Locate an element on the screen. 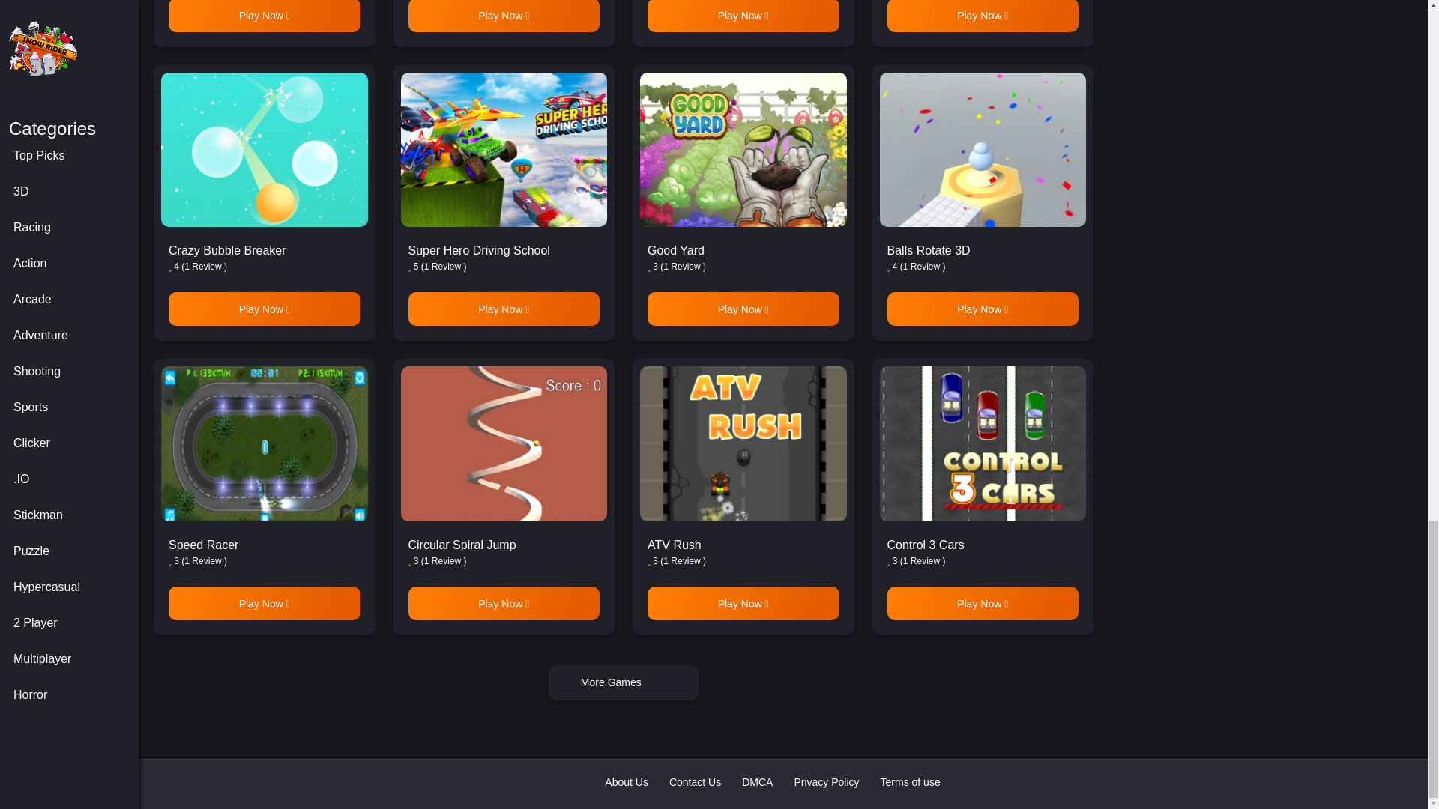  Play Now is located at coordinates (264, 16).